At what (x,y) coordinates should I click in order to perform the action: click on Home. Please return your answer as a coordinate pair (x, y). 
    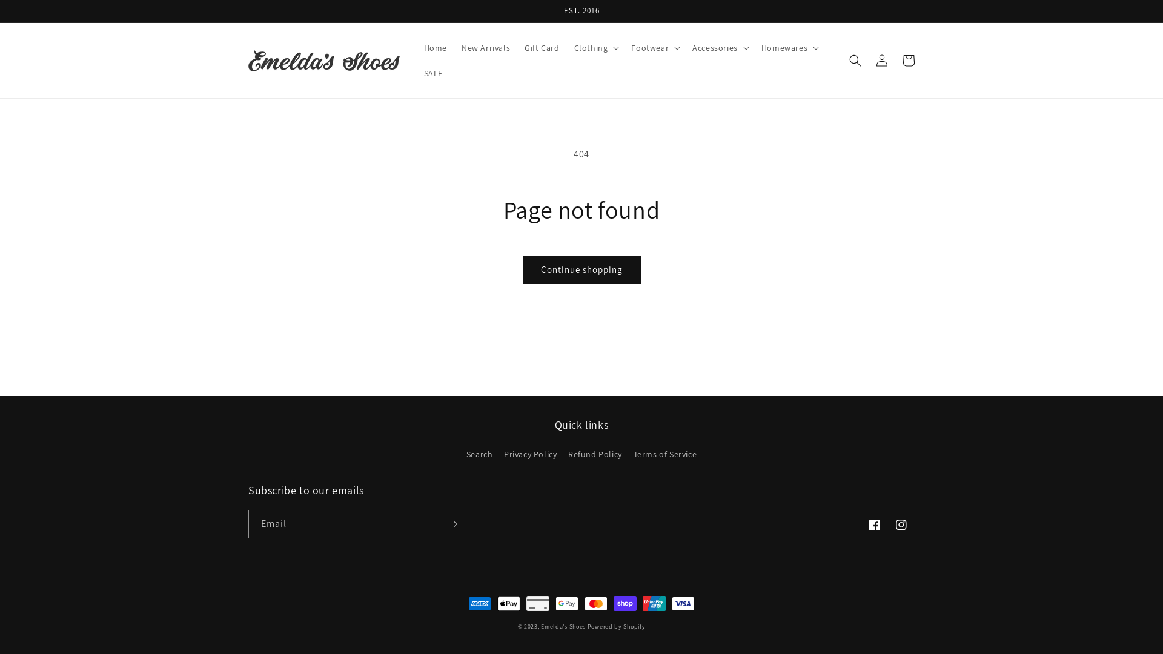
    Looking at the image, I should click on (436, 48).